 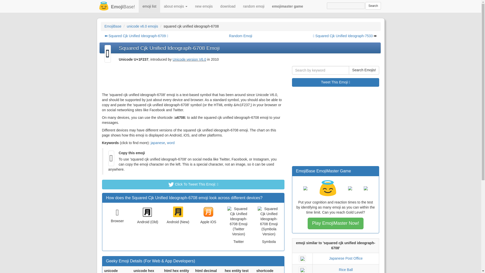 I want to click on Search, so click(x=373, y=6).